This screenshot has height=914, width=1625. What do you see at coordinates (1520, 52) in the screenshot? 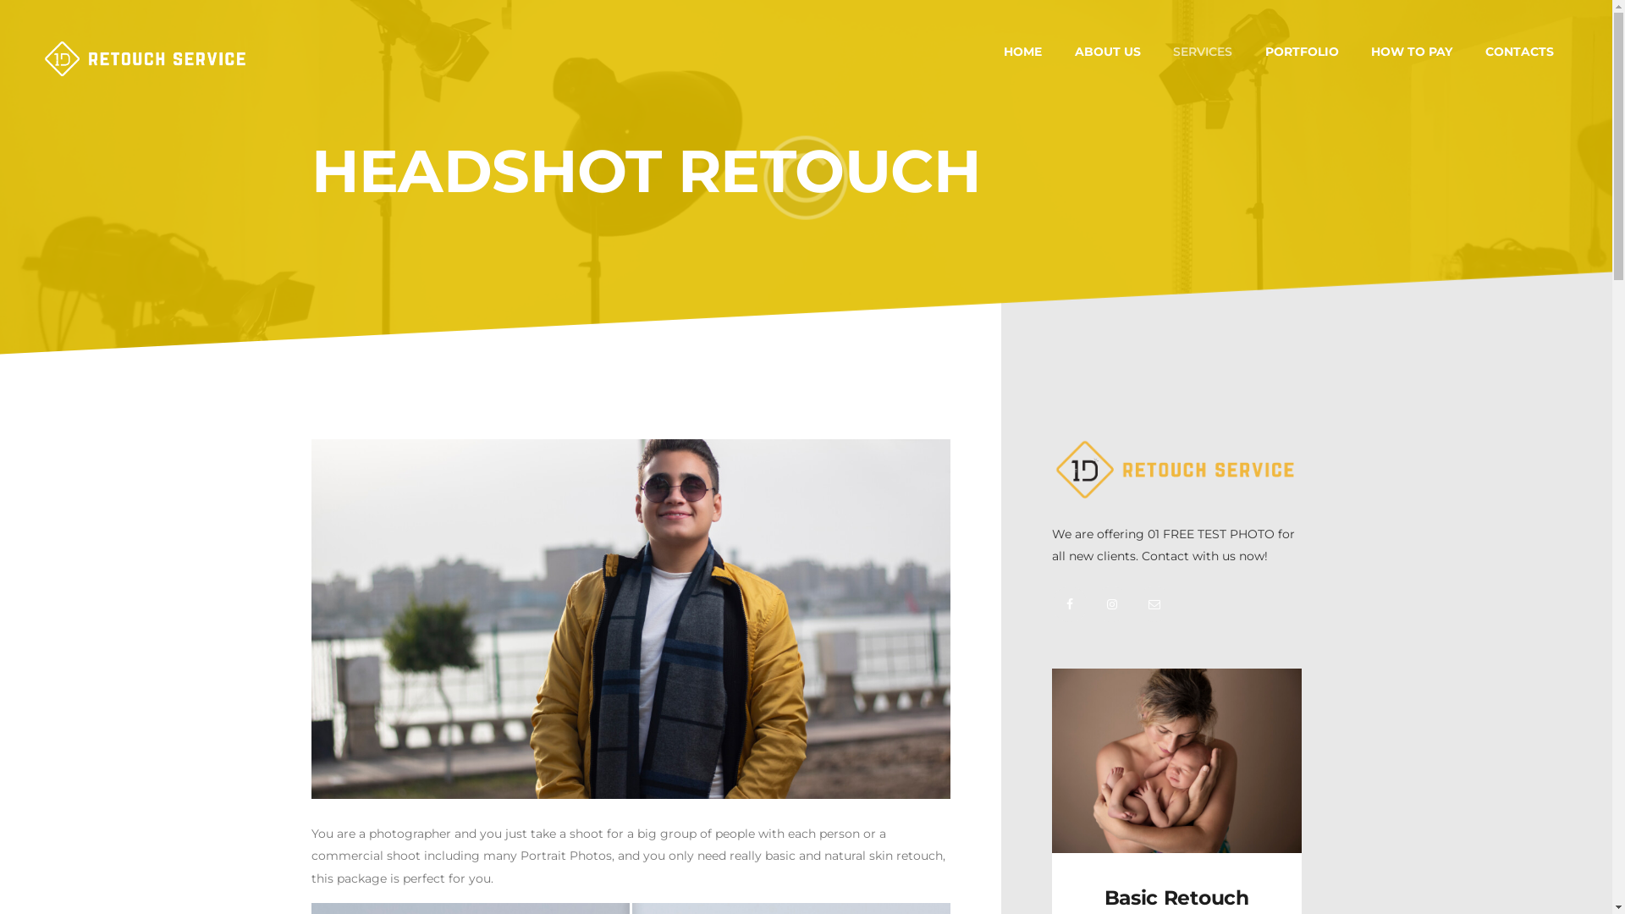
I see `CONTACTS` at bounding box center [1520, 52].